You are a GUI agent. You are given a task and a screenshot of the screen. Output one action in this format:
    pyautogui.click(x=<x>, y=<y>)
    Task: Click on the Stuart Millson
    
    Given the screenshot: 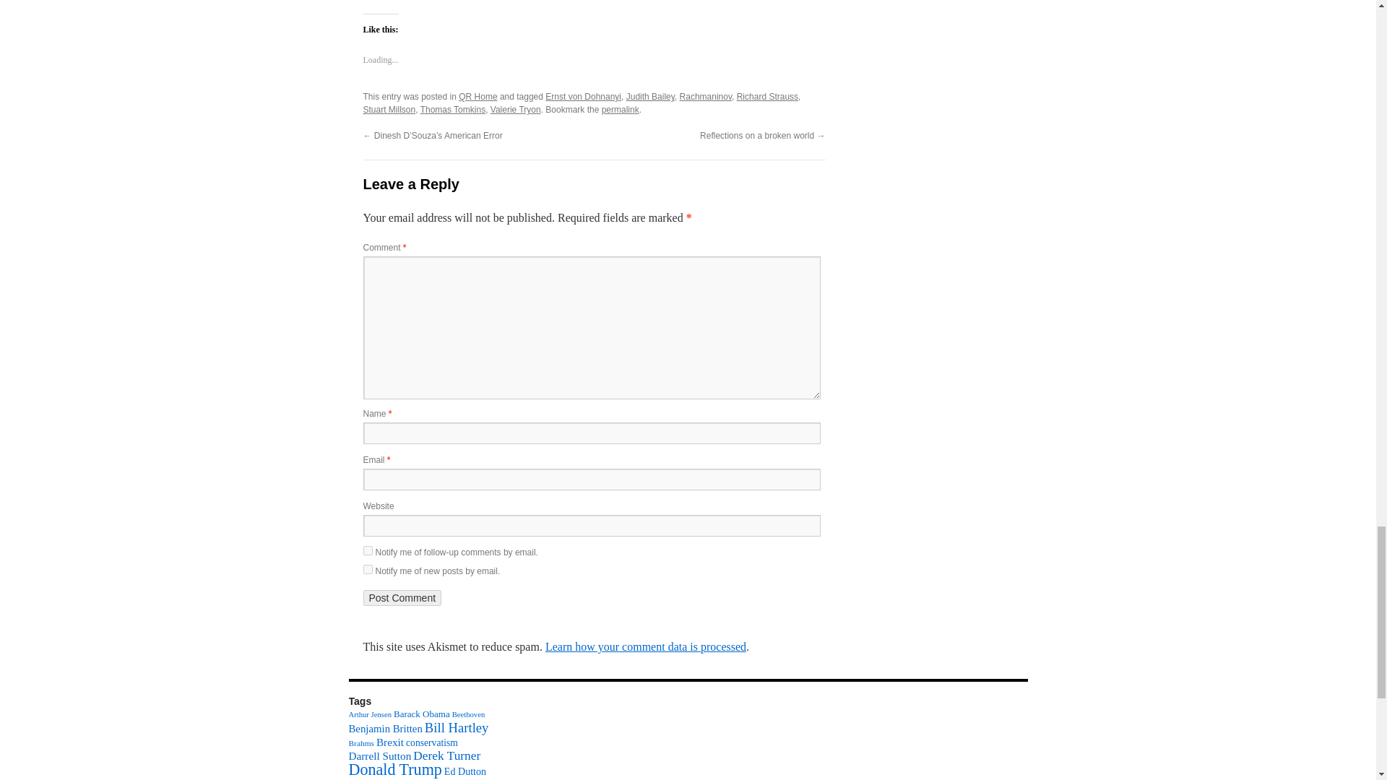 What is the action you would take?
    pyautogui.click(x=389, y=109)
    